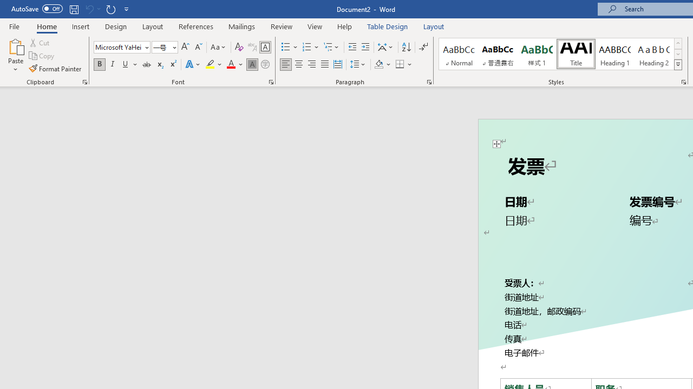 Image resolution: width=693 pixels, height=389 pixels. Describe the element at coordinates (252, 65) in the screenshot. I see `Character Shading` at that location.